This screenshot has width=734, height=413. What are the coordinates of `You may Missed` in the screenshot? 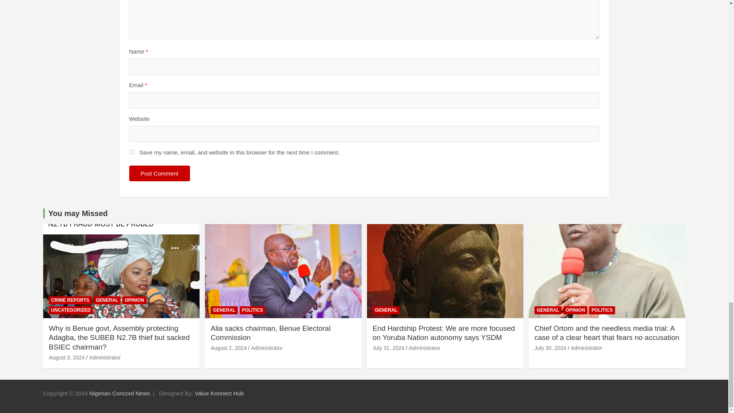 It's located at (78, 213).